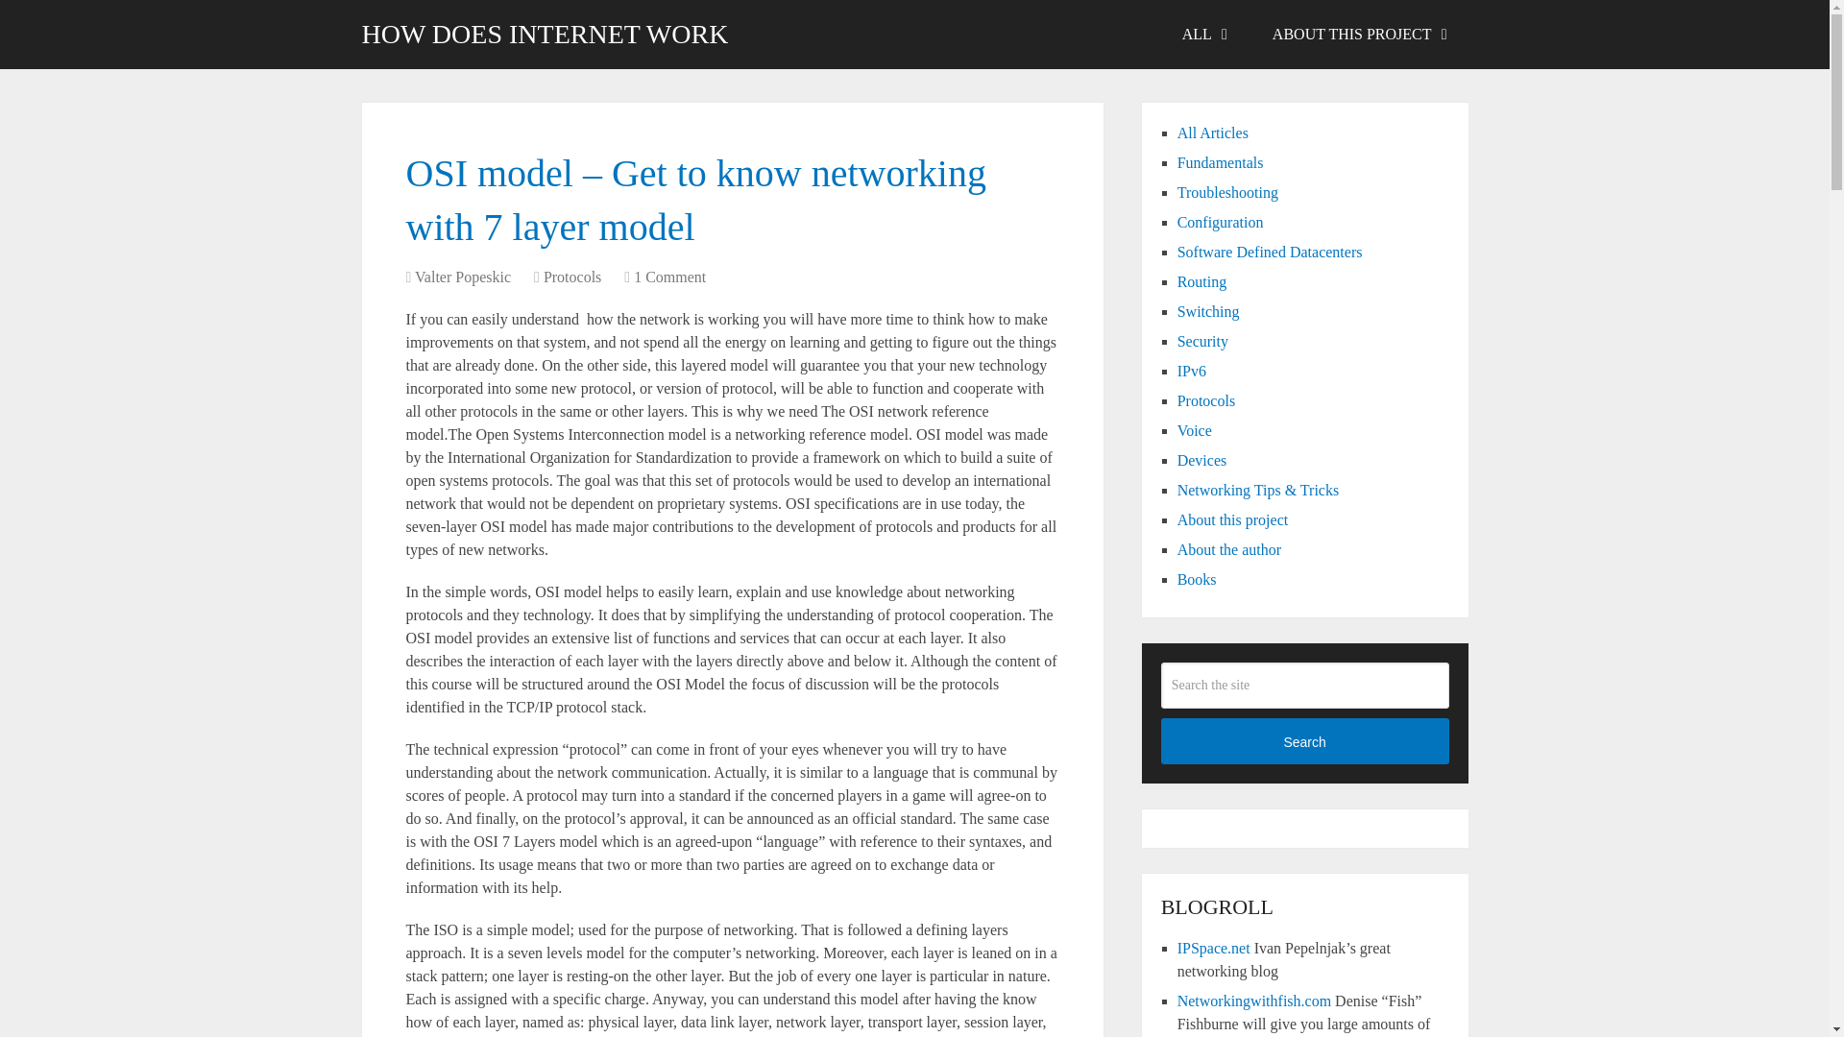 This screenshot has width=1844, height=1037. I want to click on 1 Comment, so click(670, 277).